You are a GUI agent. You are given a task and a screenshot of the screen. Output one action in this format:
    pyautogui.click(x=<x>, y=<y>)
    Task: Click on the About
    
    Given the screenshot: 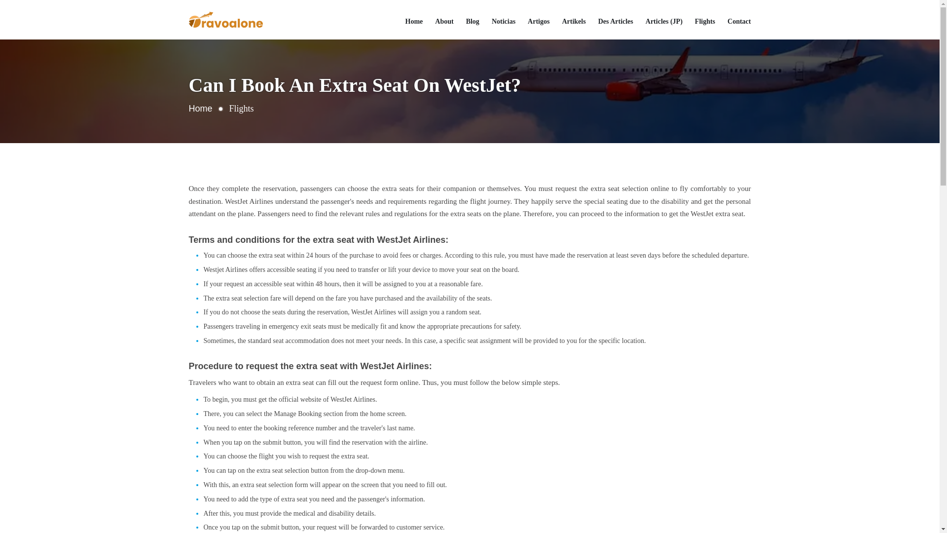 What is the action you would take?
    pyautogui.click(x=444, y=22)
    